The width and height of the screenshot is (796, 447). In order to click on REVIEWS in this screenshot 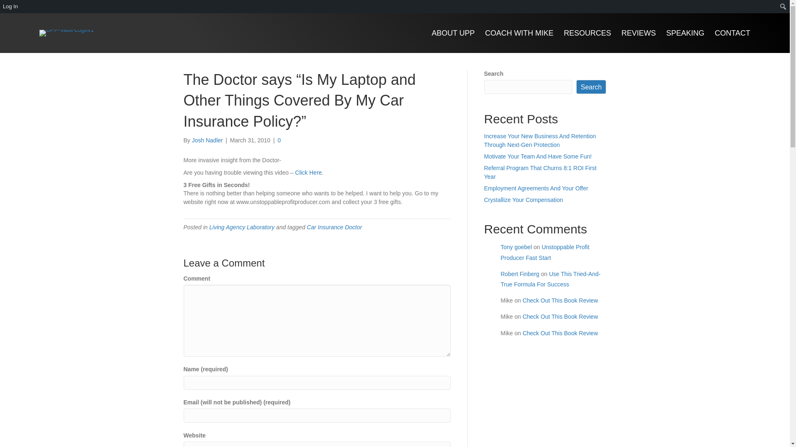, I will do `click(633, 33)`.